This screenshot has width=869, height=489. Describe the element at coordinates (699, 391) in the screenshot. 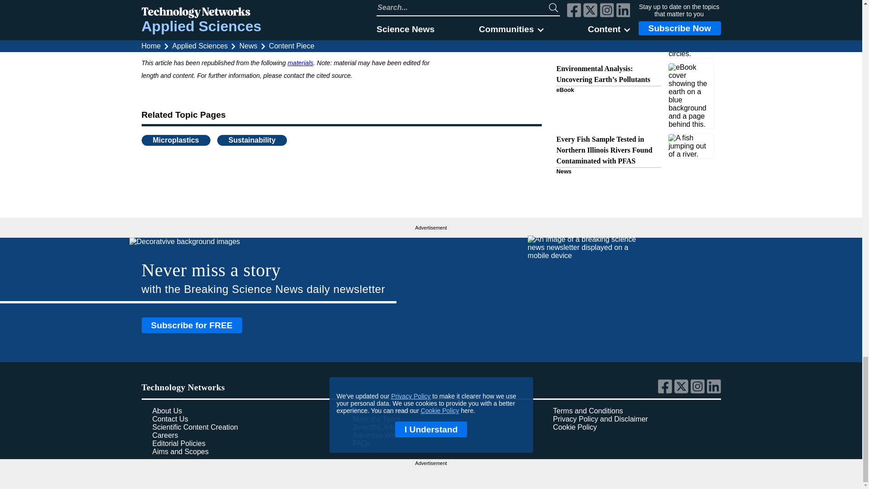

I see `Link to Technology Networks' instagram page` at that location.